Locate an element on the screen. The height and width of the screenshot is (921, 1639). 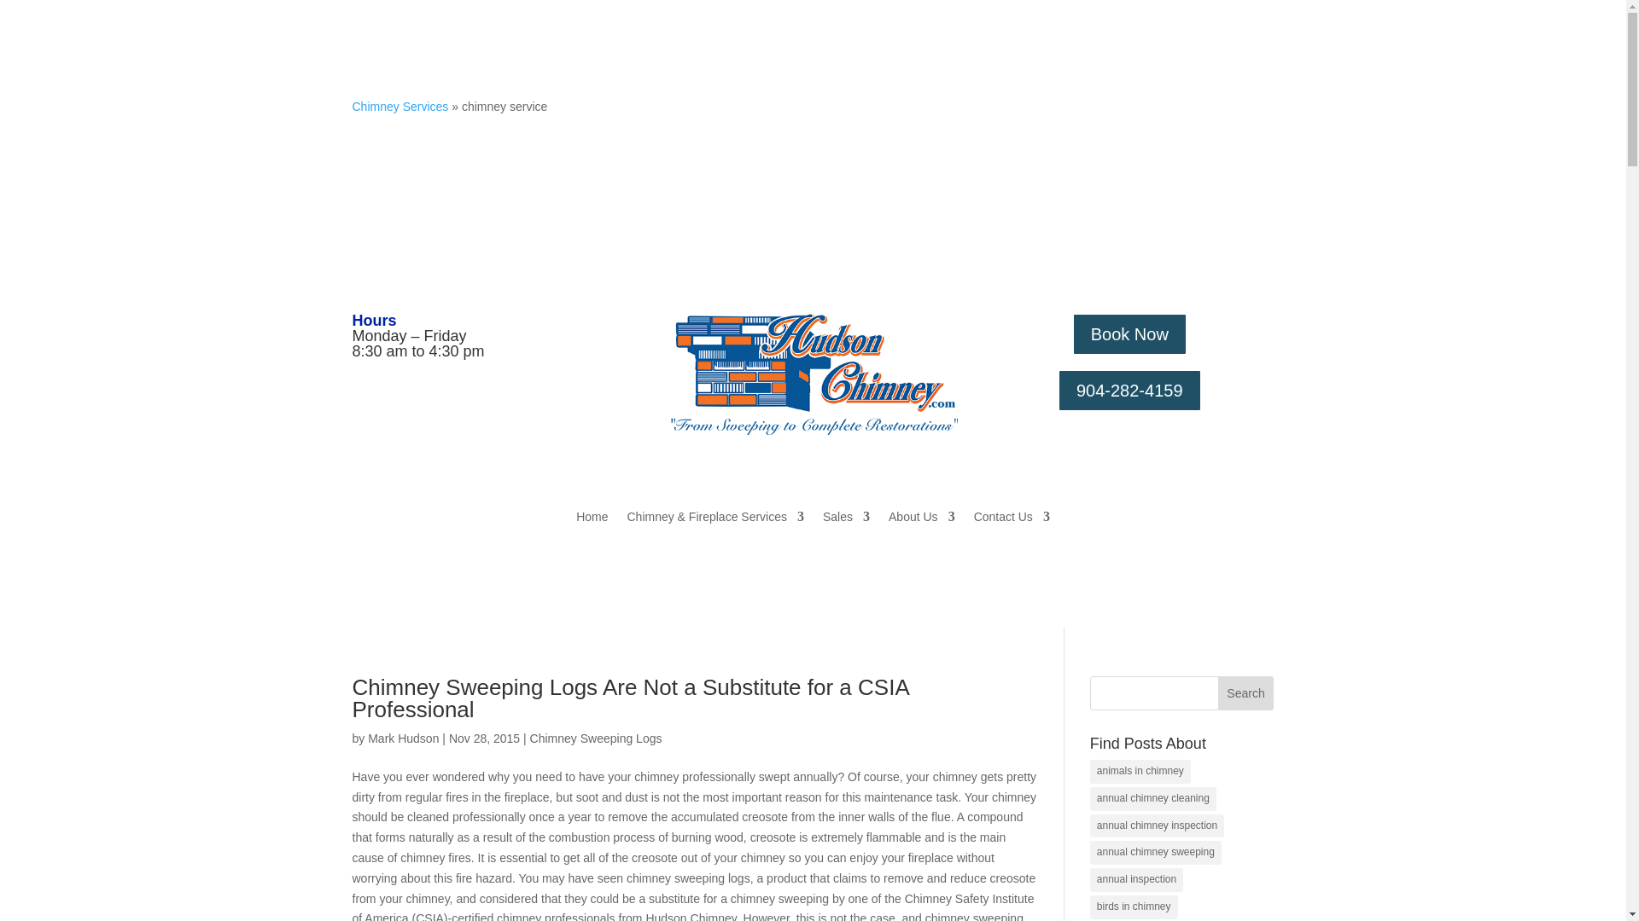
904-282-4159 is located at coordinates (1129, 391).